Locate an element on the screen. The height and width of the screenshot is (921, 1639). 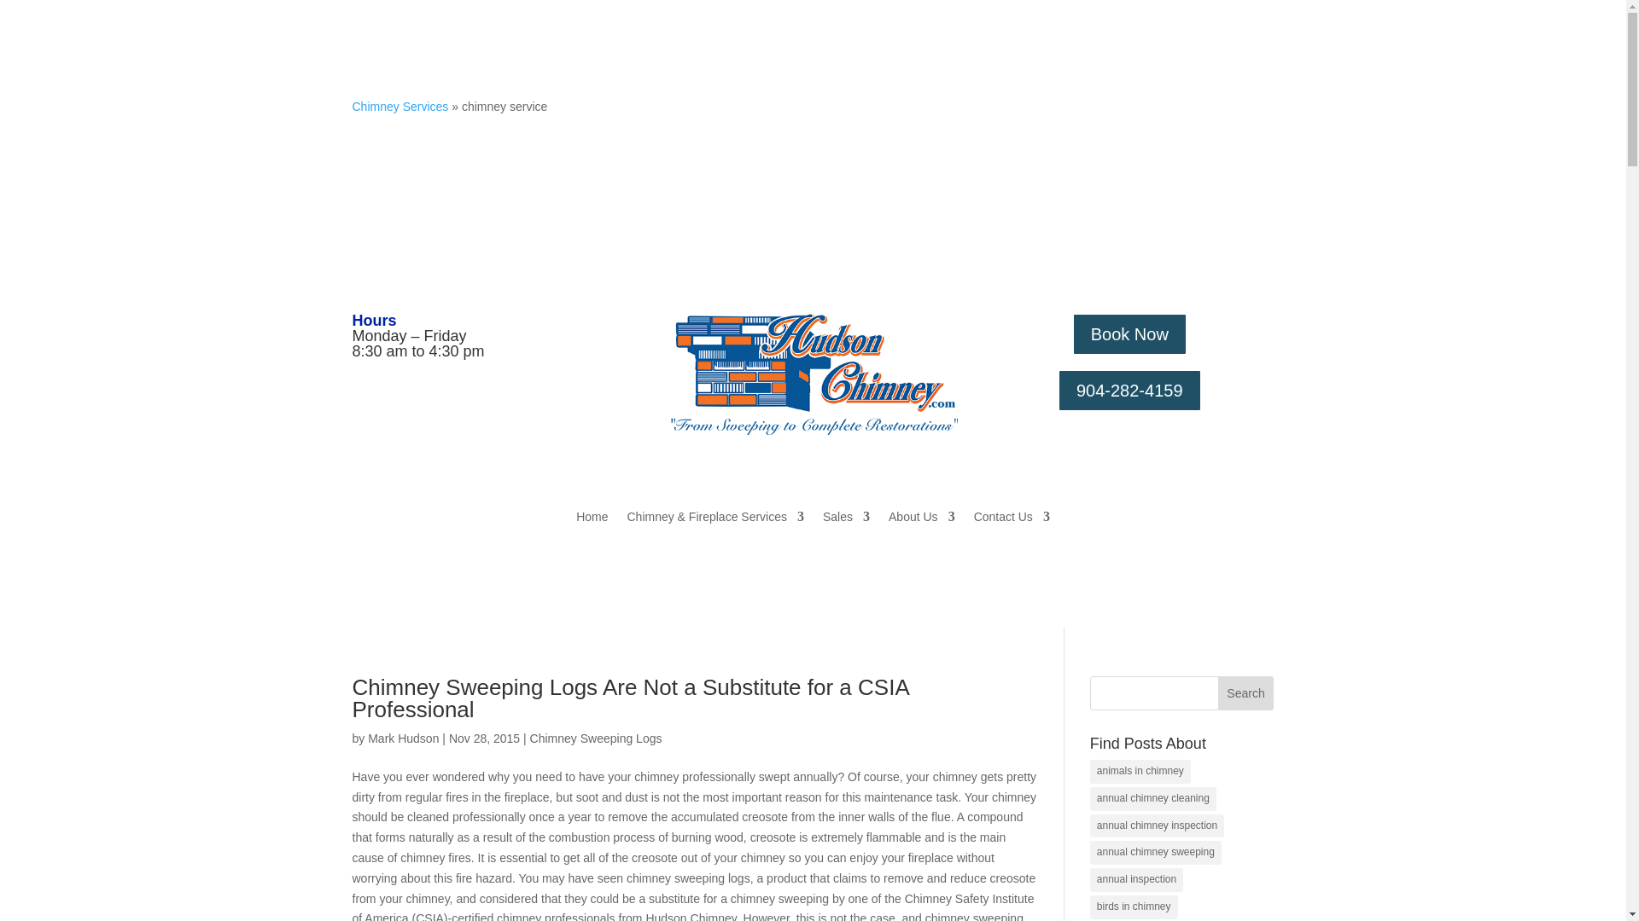
904-282-4159 is located at coordinates (1129, 391).